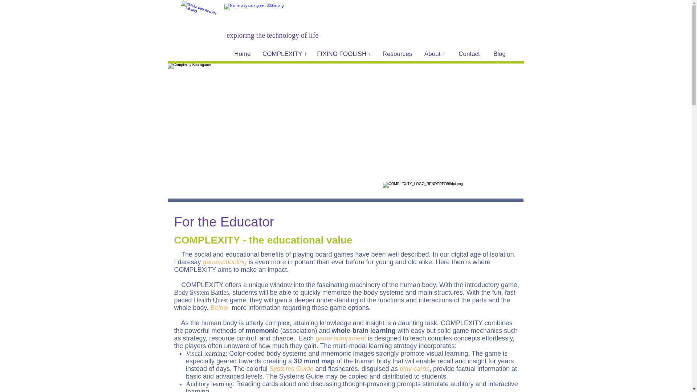 The image size is (697, 392). I want to click on Systems Guide, so click(291, 369).